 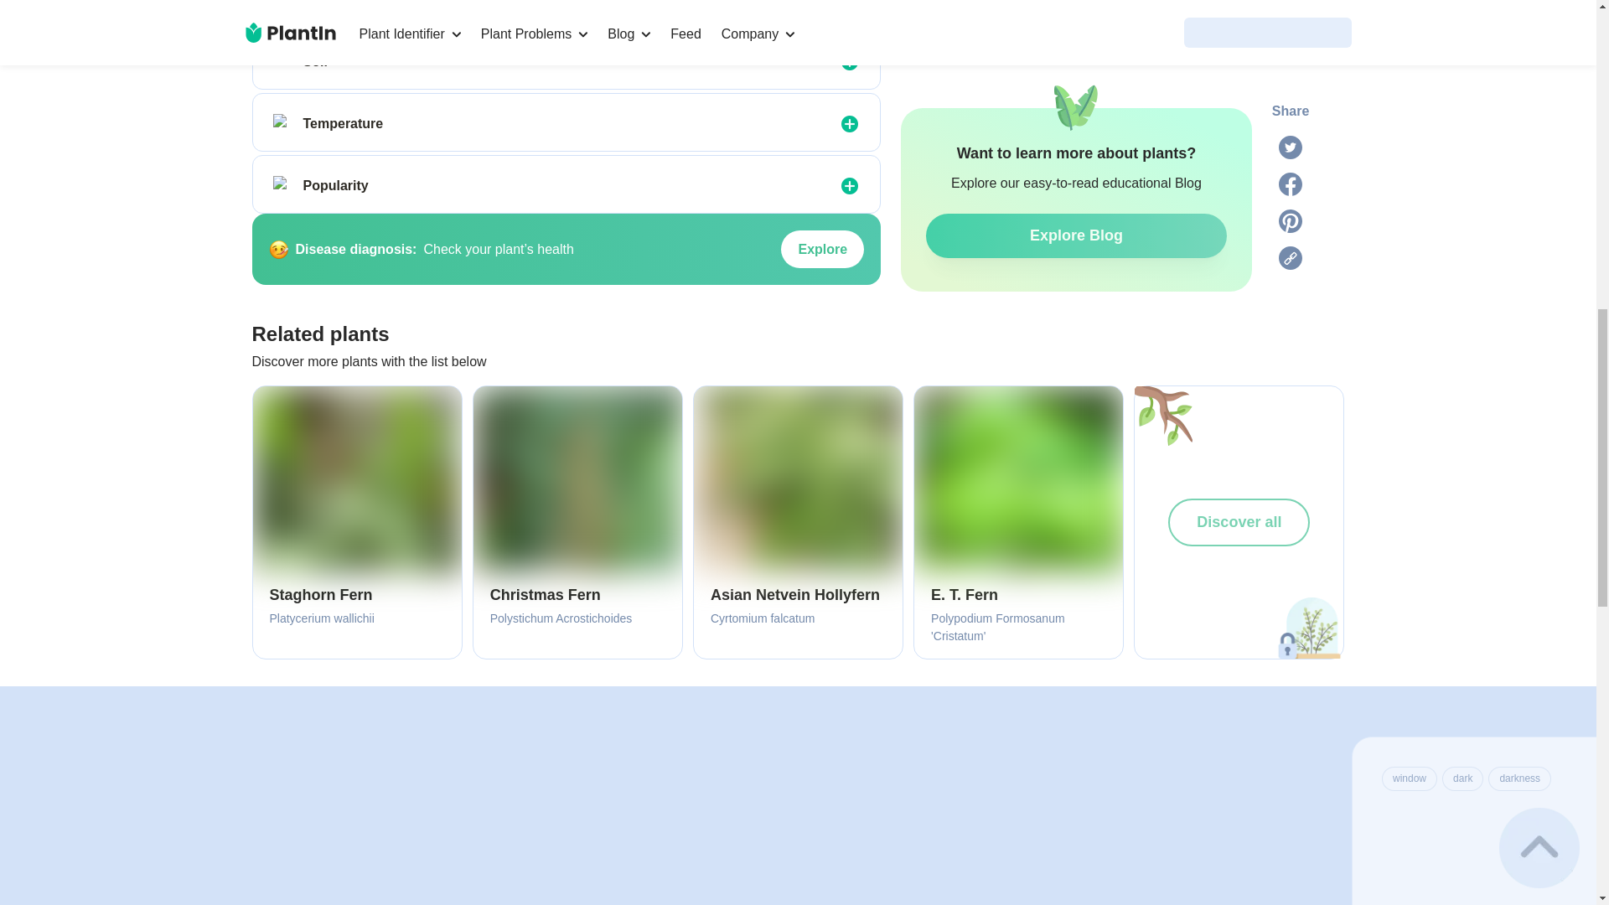 What do you see at coordinates (283, 186) in the screenshot?
I see `Popularity` at bounding box center [283, 186].